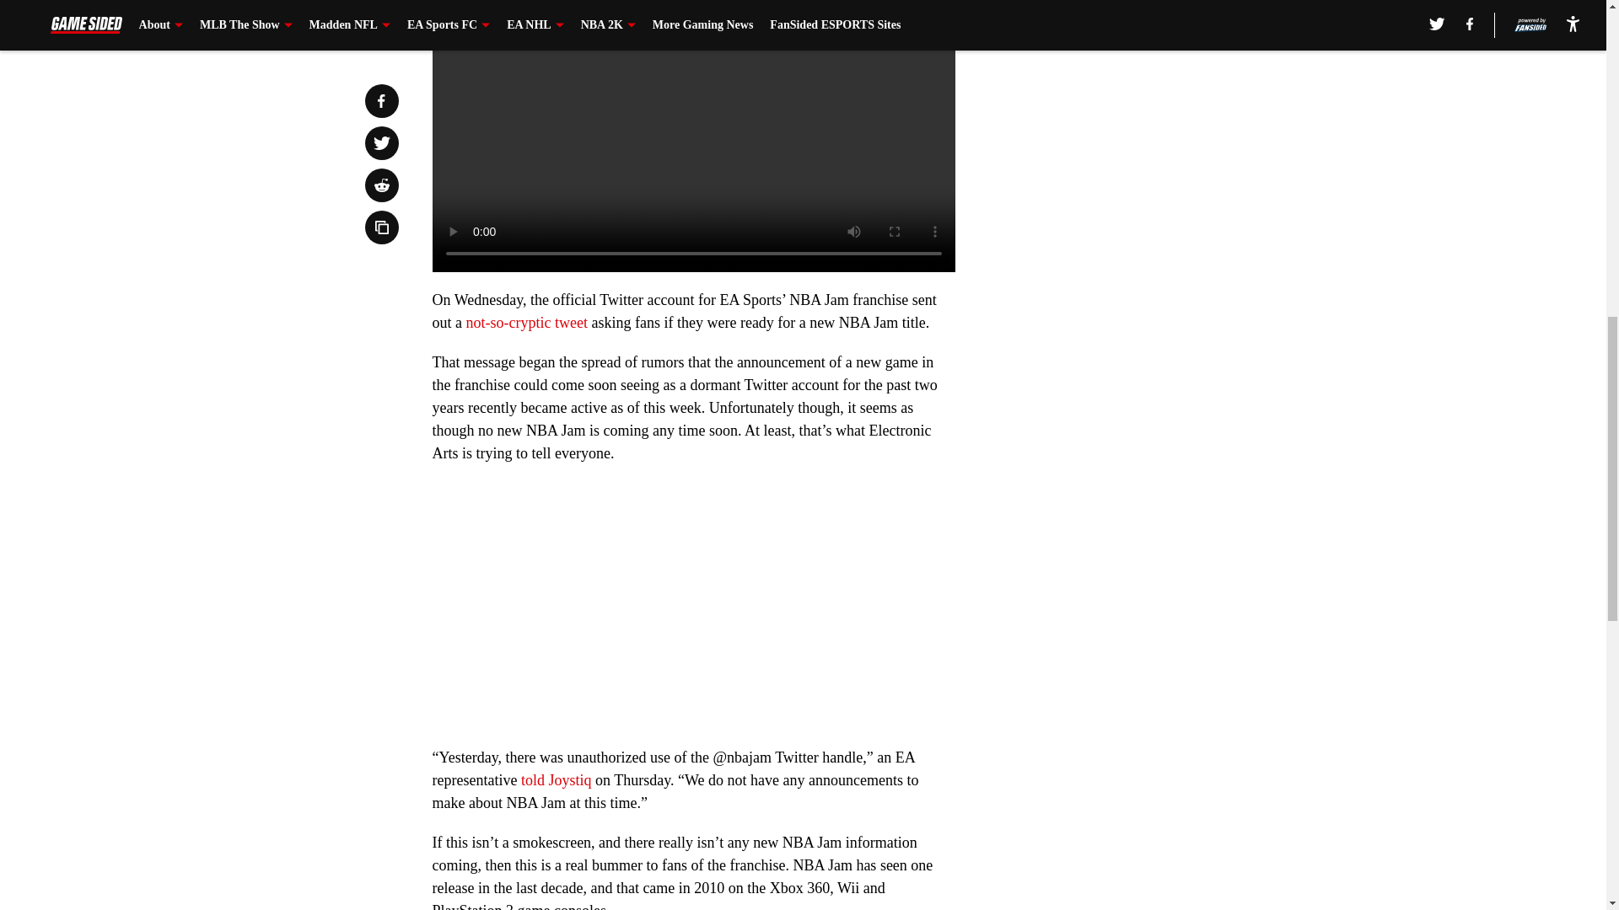  I want to click on 3rd party ad content, so click(1165, 94).